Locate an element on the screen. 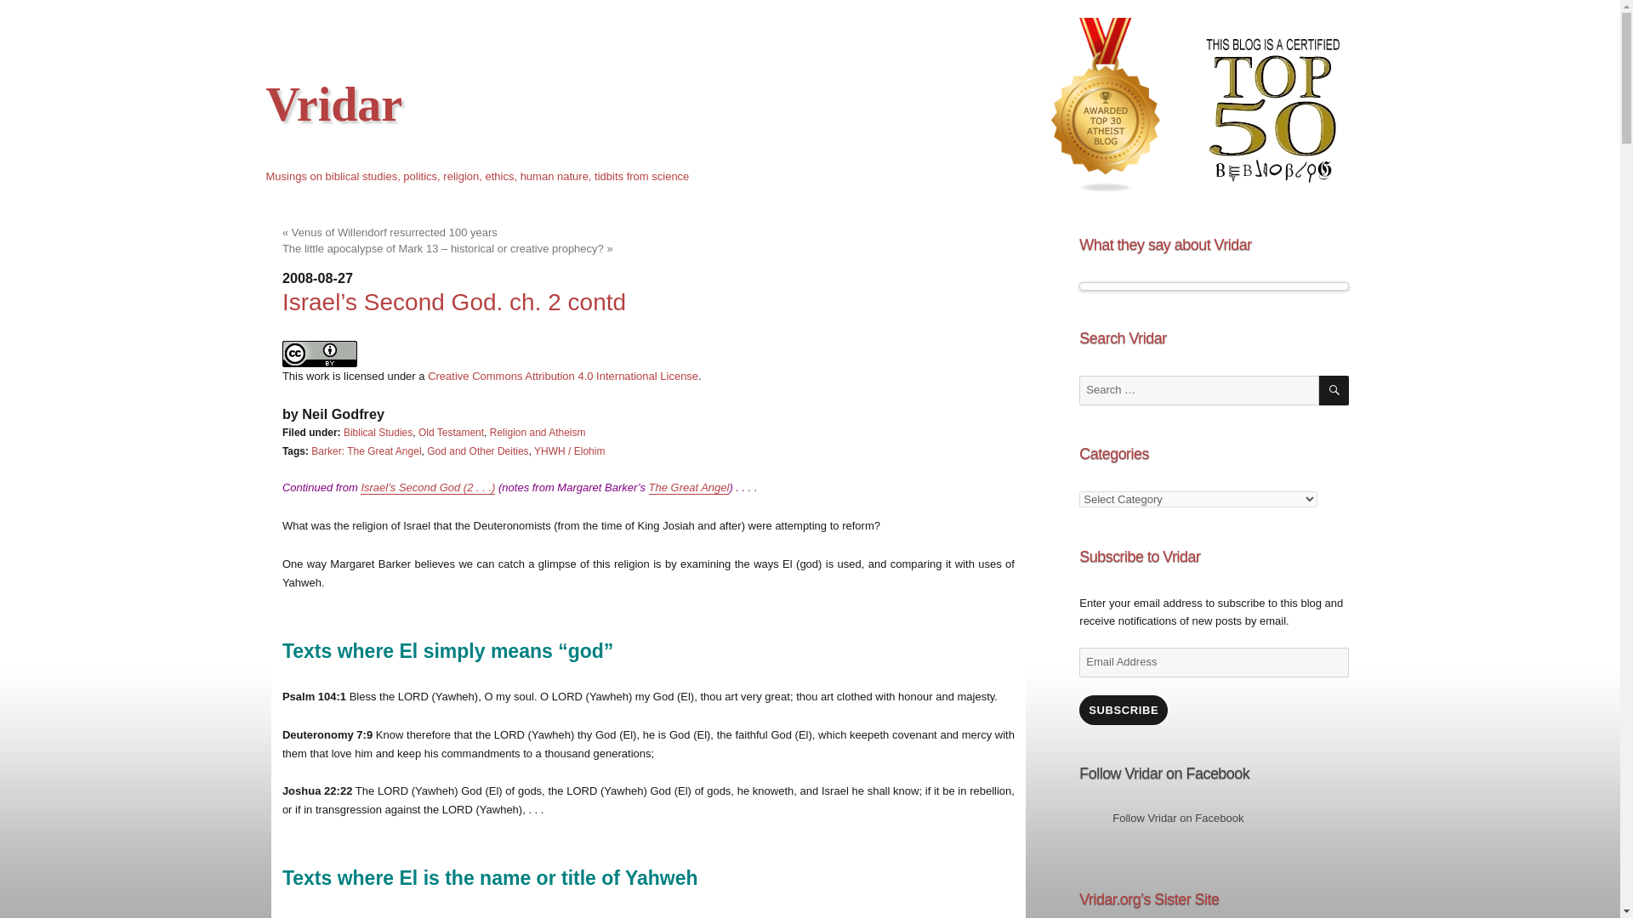  Barker: The Great Angel is located at coordinates (366, 450).